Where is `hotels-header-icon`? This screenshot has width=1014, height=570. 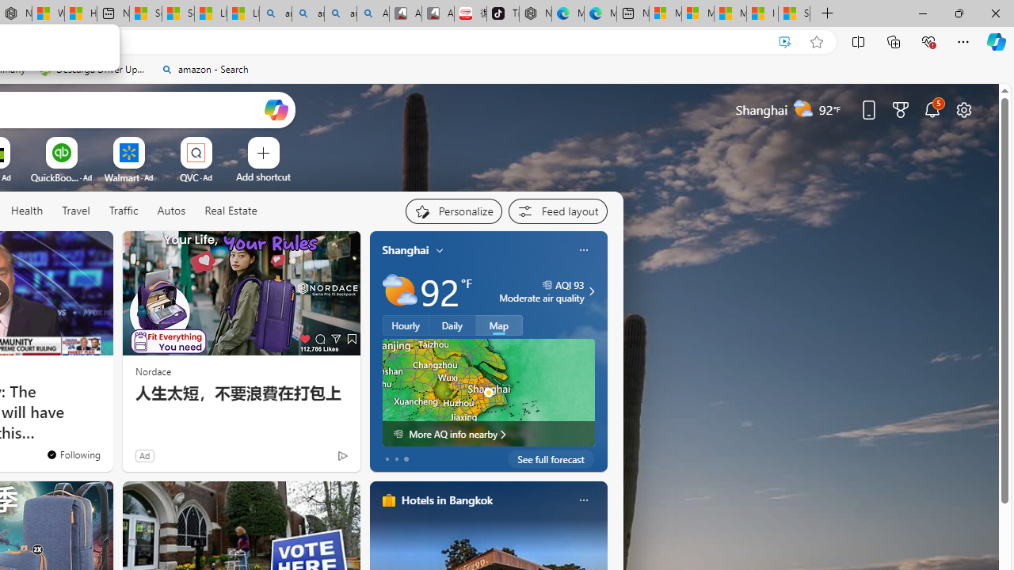
hotels-header-icon is located at coordinates (388, 500).